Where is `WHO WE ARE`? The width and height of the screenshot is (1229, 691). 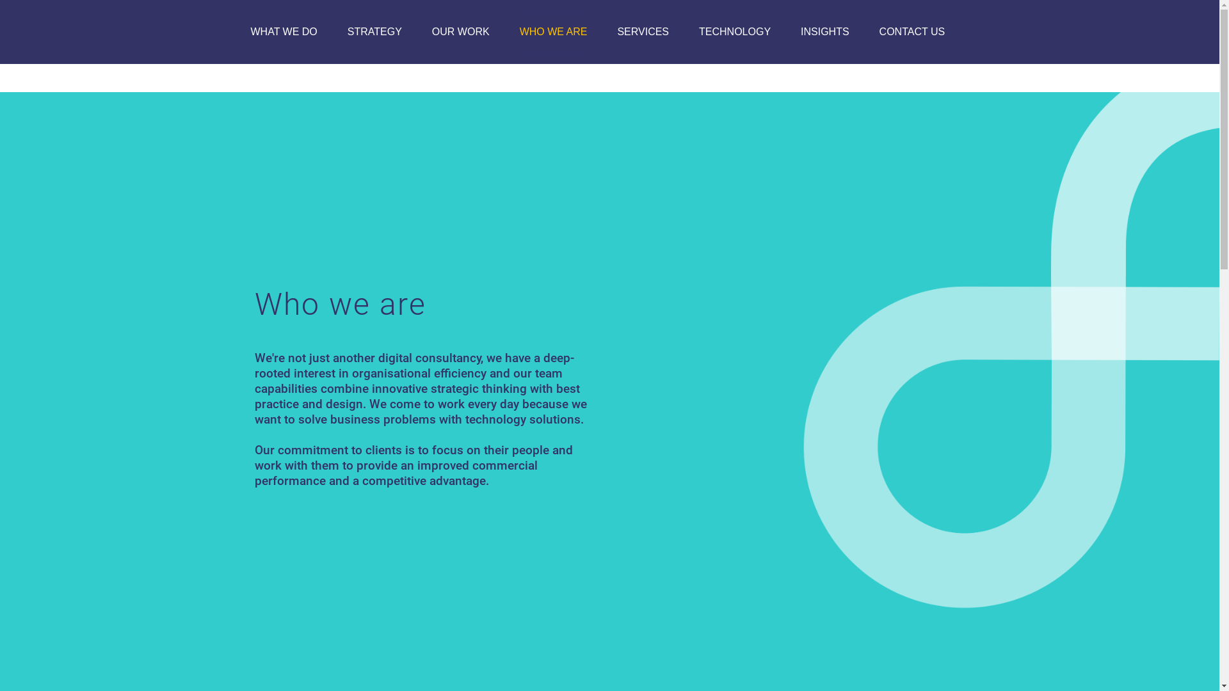 WHO WE ARE is located at coordinates (554, 32).